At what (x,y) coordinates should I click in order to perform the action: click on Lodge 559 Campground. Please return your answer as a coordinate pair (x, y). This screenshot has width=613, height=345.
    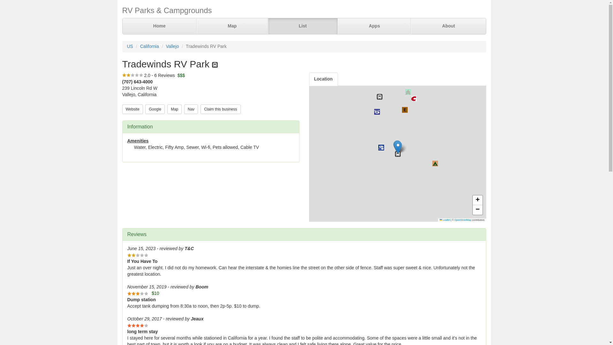
    Looking at the image, I should click on (404, 110).